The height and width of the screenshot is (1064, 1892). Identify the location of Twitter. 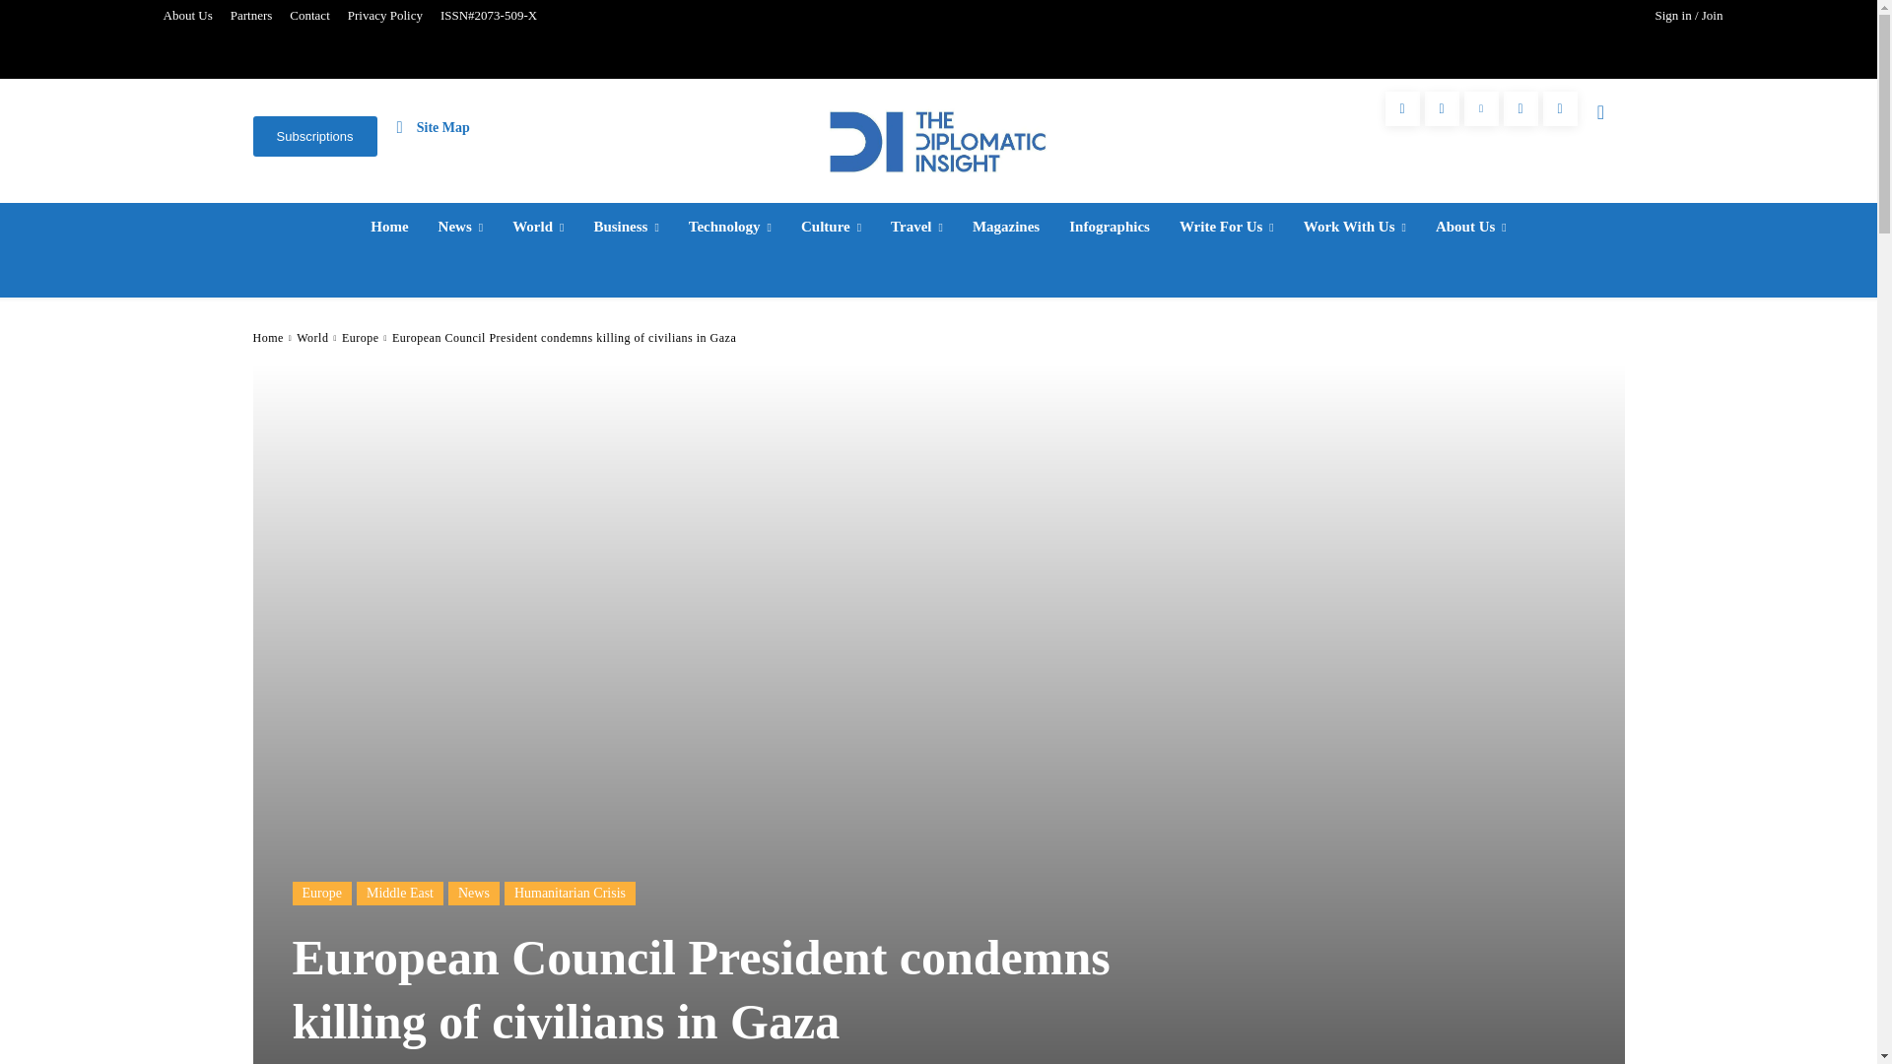
(1520, 107).